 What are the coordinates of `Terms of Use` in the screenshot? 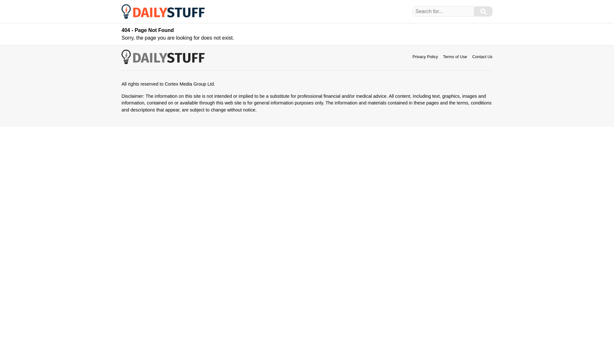 It's located at (455, 56).